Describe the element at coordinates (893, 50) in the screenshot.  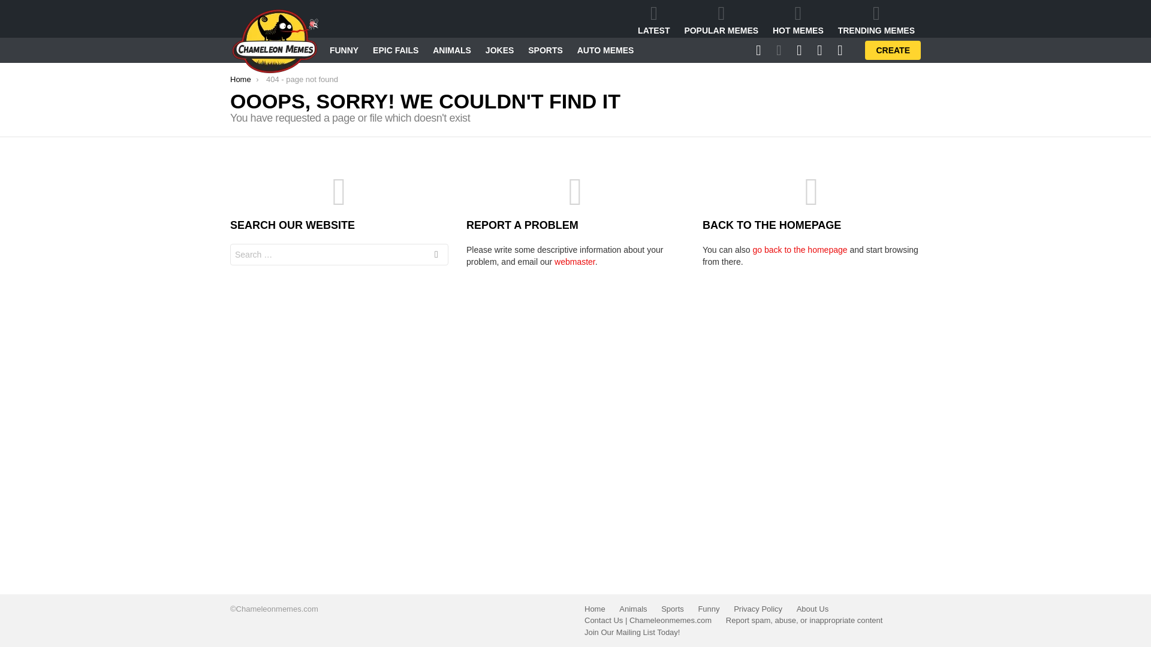
I see `CREATE` at that location.